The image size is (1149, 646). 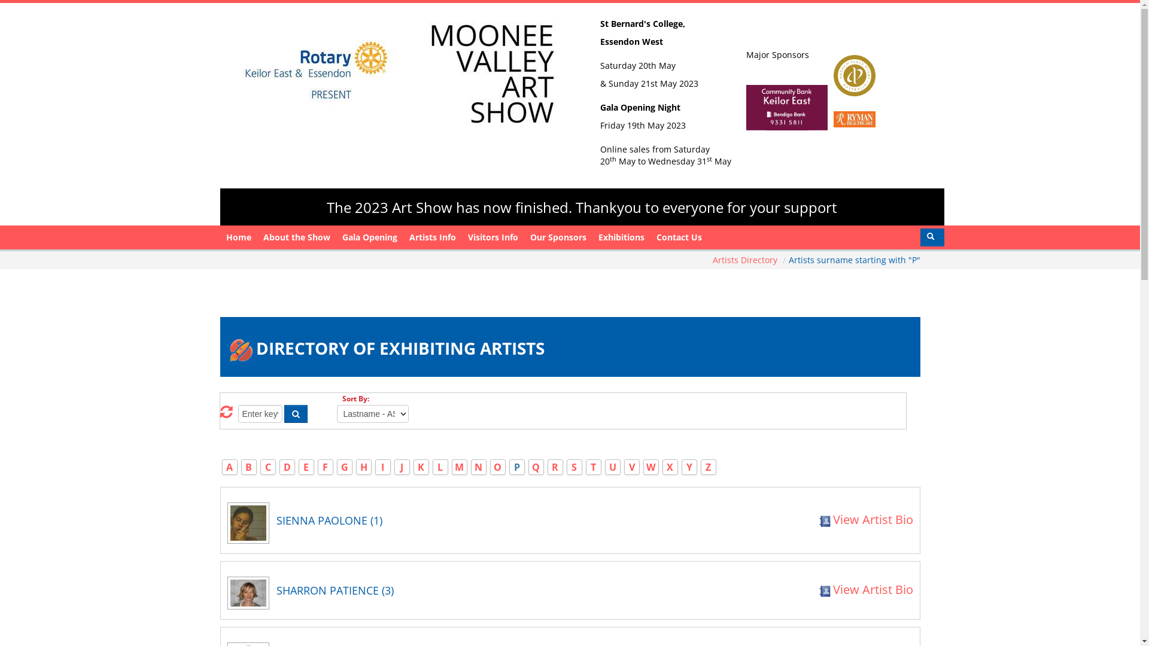 What do you see at coordinates (555, 467) in the screenshot?
I see `R` at bounding box center [555, 467].